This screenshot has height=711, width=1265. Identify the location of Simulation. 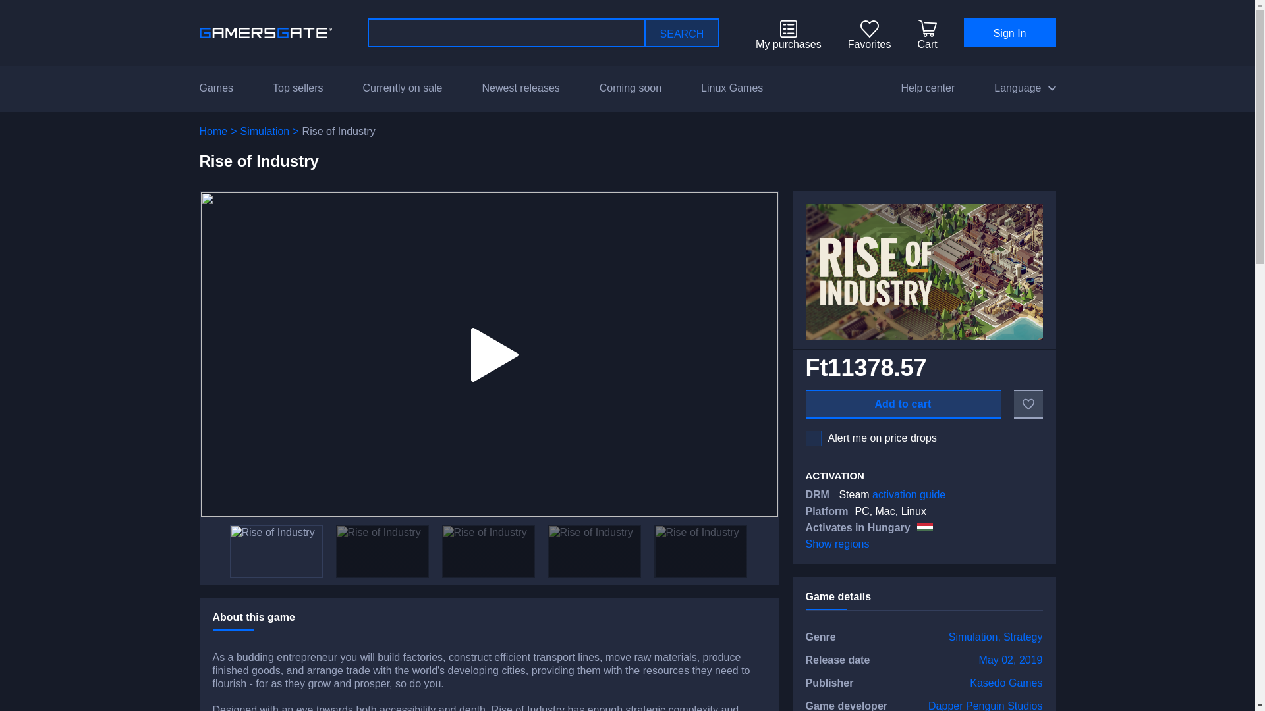
(973, 637).